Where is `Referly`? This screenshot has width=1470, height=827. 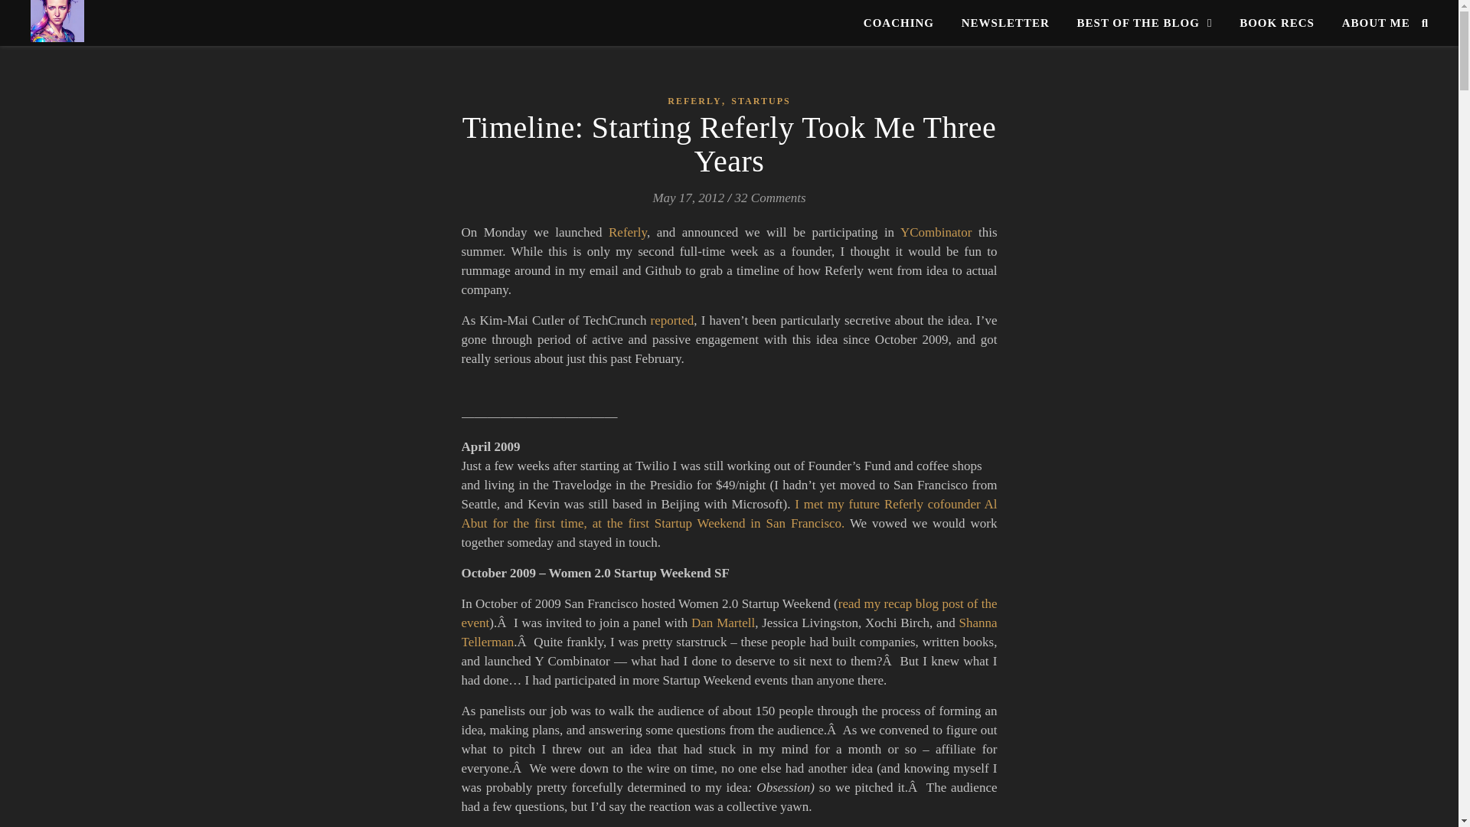
Referly is located at coordinates (627, 232).